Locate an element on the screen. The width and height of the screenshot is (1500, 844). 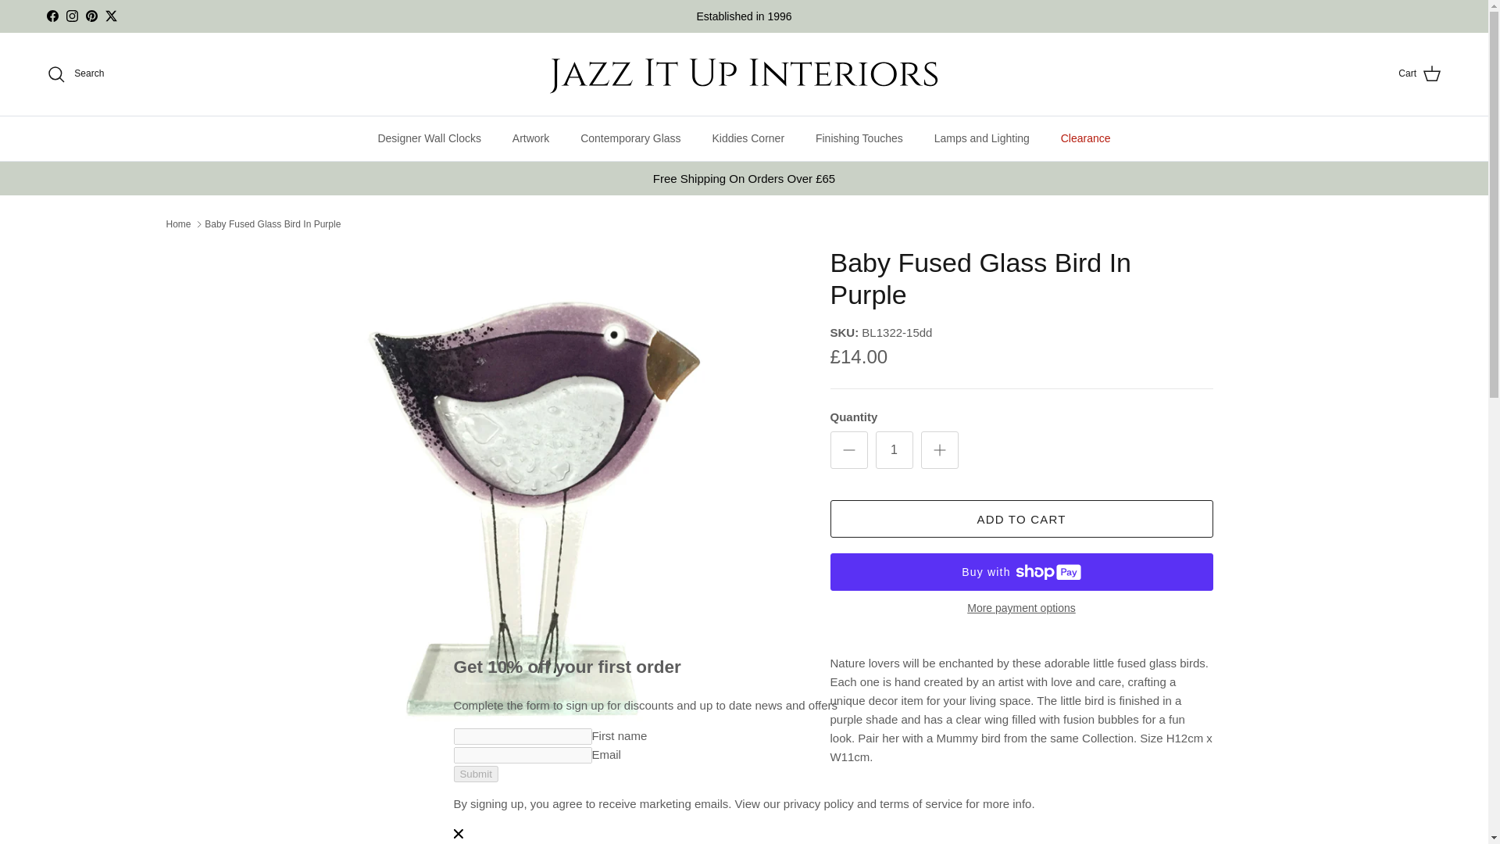
Artwork is located at coordinates (530, 139).